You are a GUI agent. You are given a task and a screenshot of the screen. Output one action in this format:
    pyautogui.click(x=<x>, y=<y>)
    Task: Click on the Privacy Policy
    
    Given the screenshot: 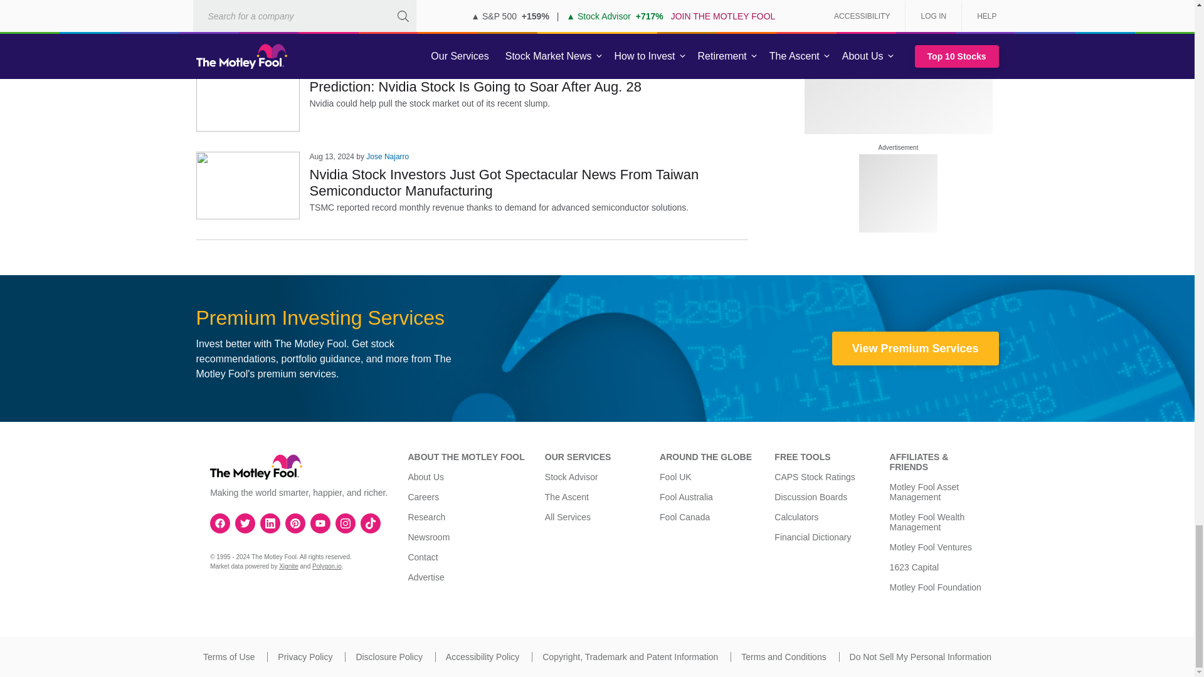 What is the action you would take?
    pyautogui.click(x=305, y=657)
    